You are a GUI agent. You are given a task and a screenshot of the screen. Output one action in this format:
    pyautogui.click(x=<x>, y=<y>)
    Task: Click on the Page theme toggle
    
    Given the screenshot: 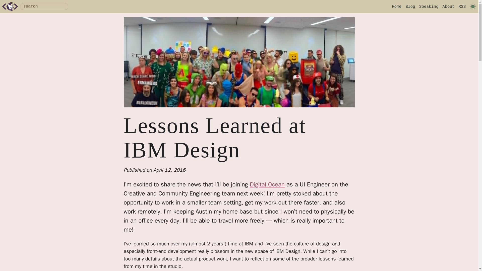 What is the action you would take?
    pyautogui.click(x=473, y=6)
    